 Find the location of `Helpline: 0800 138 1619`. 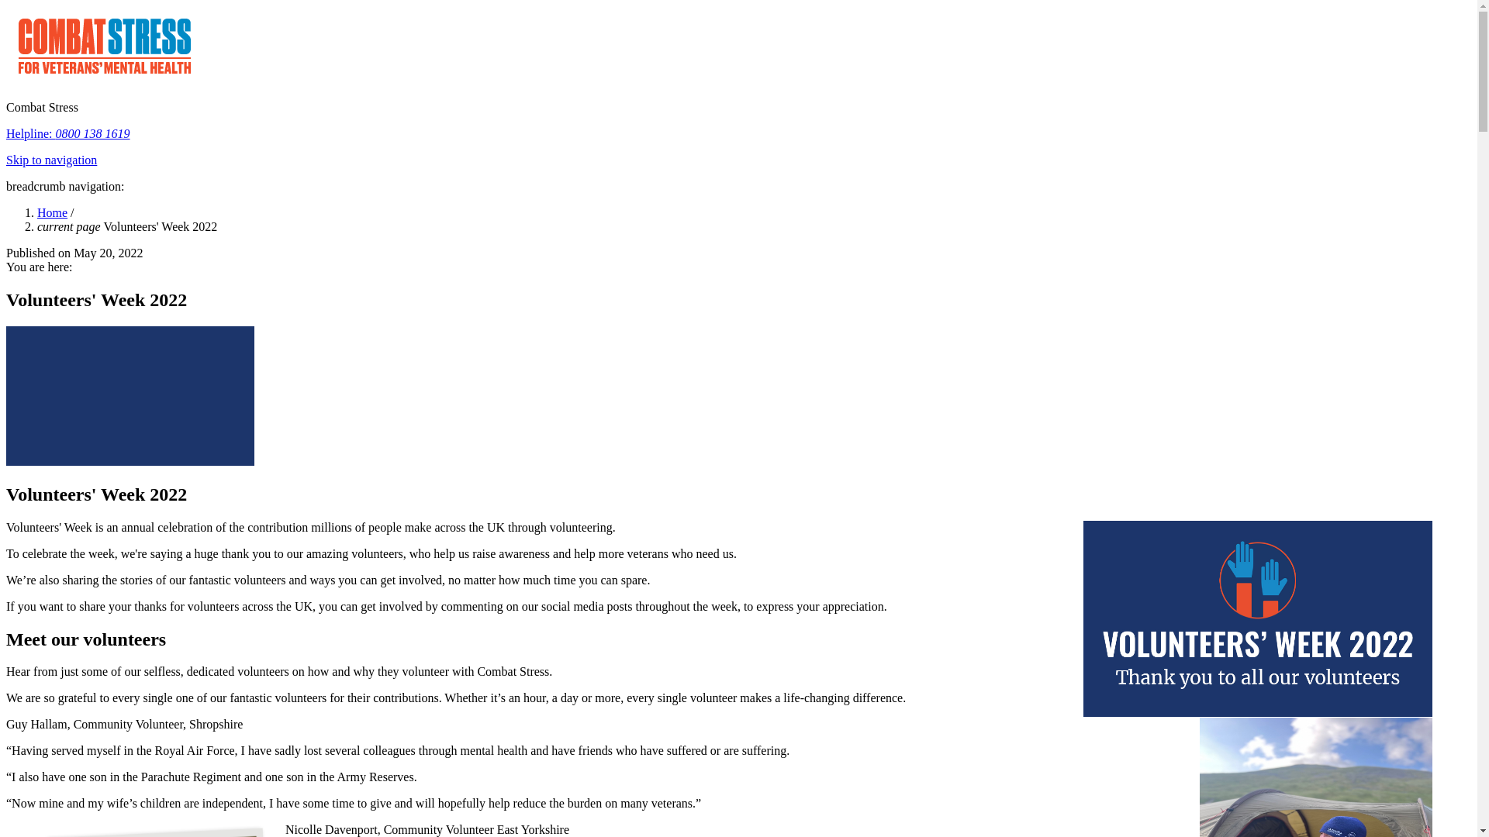

Helpline: 0800 138 1619 is located at coordinates (68, 133).